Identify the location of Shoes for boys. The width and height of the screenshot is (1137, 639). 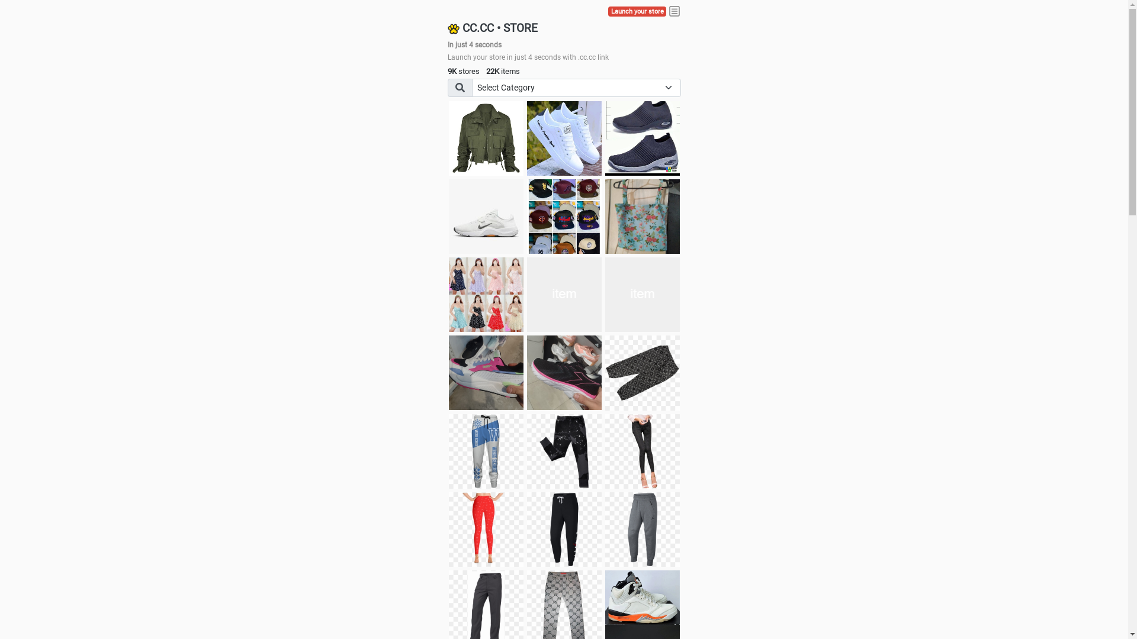
(486, 217).